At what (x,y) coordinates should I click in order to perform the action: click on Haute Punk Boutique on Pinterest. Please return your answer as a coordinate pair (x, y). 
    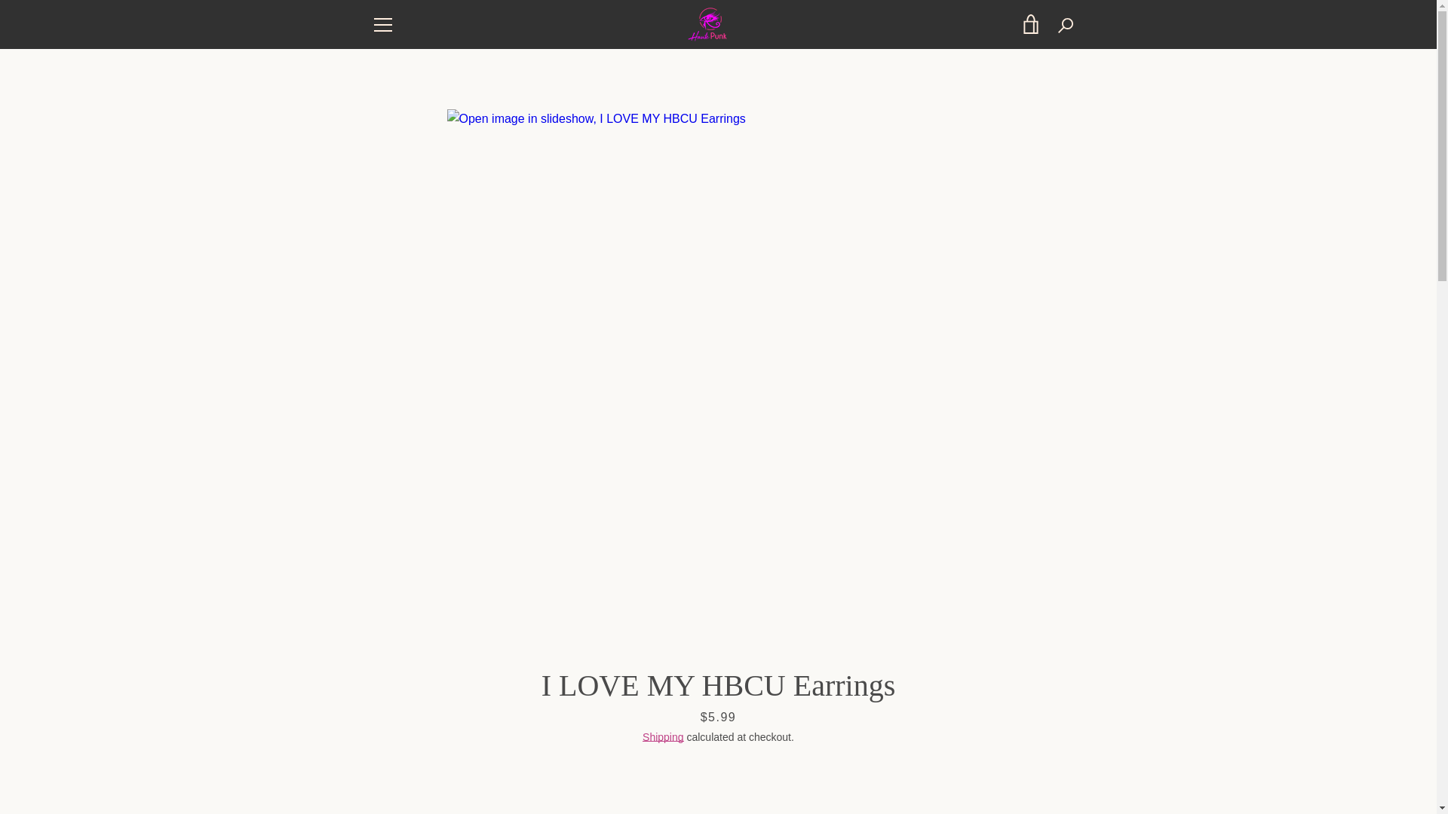
    Looking at the image, I should click on (422, 761).